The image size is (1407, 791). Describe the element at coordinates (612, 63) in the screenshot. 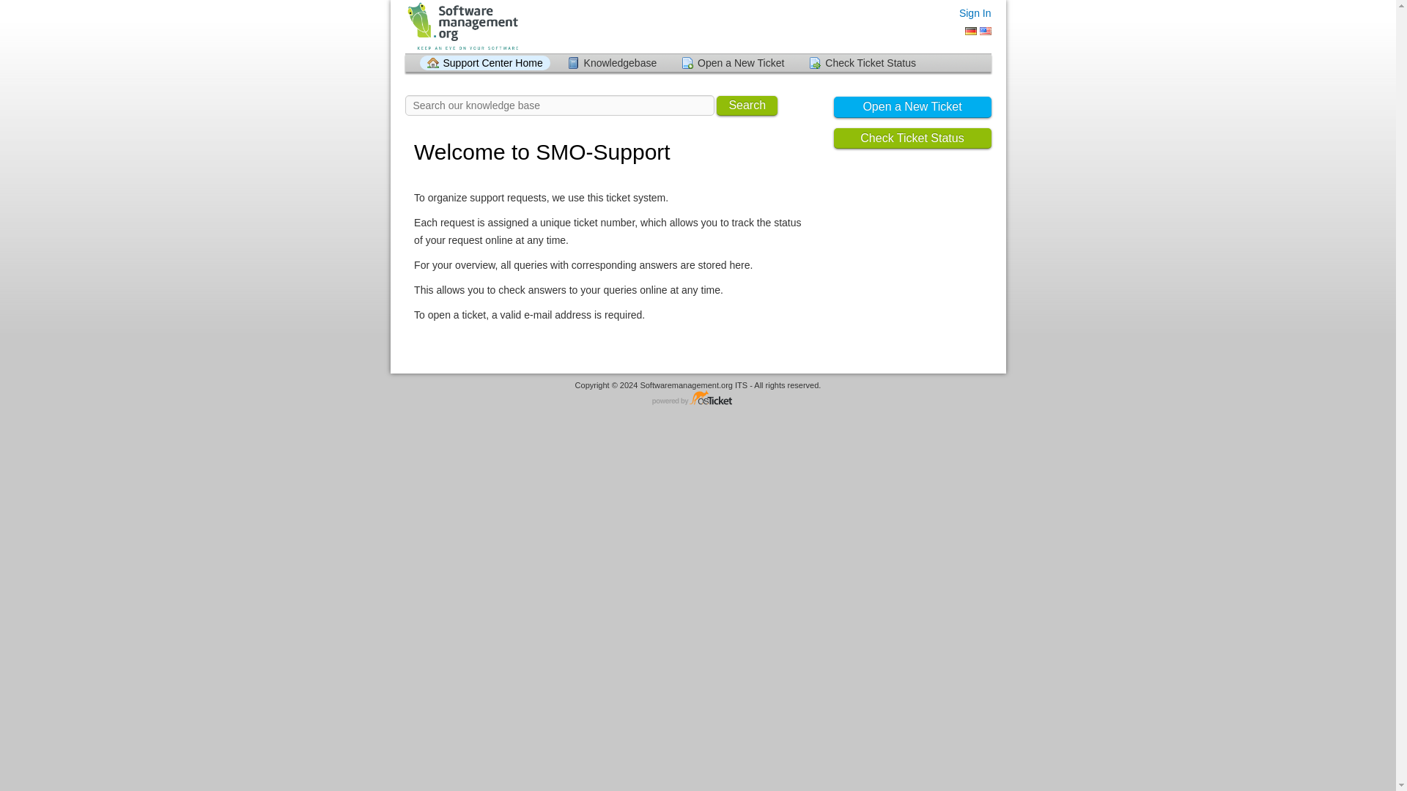

I see `Knowledgebase` at that location.